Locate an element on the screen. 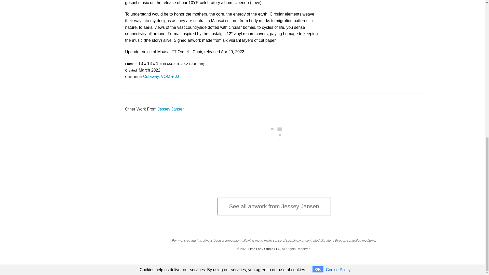  Little Lady Studio LLC is located at coordinates (264, 249).